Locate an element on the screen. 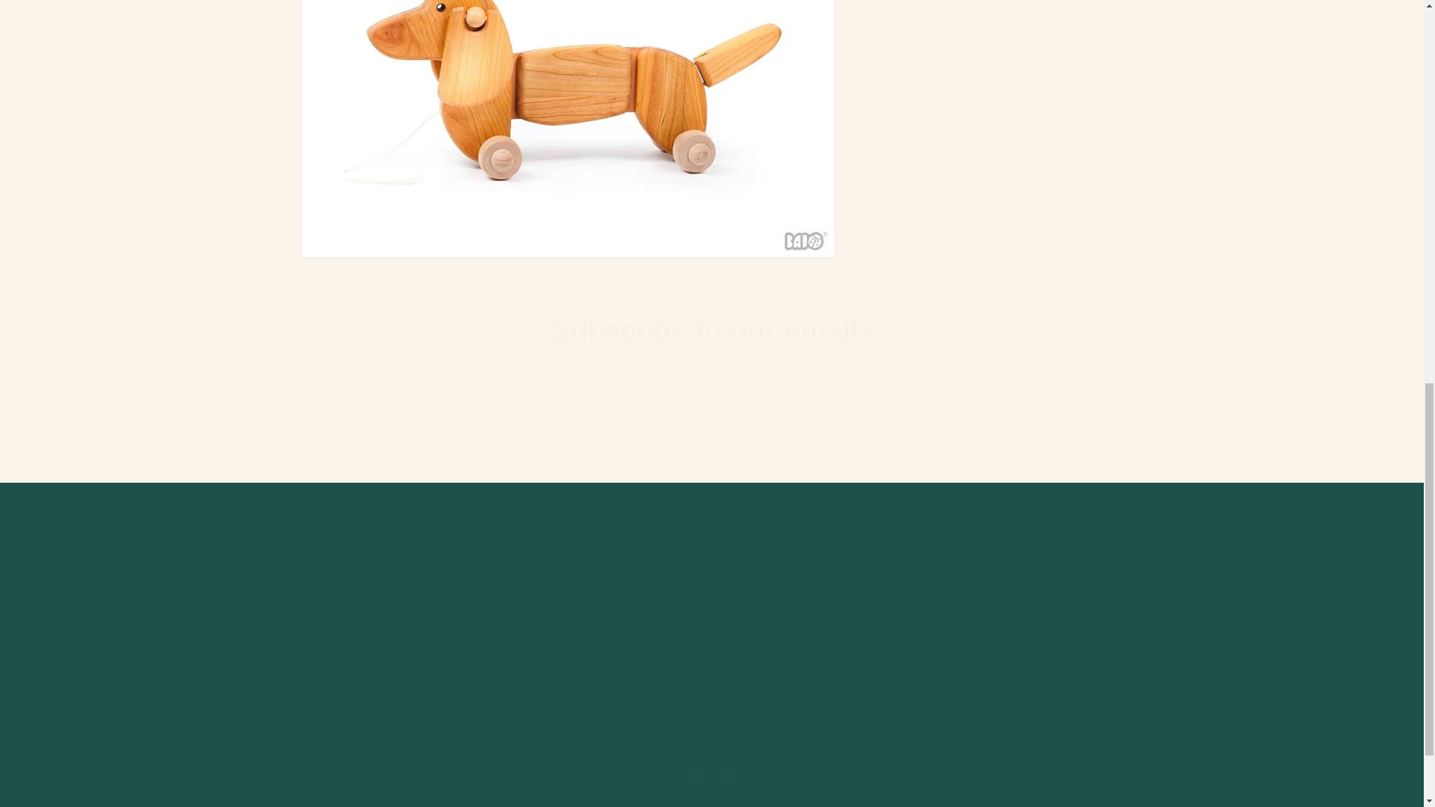  Subscribe to our emails is located at coordinates (712, 330).